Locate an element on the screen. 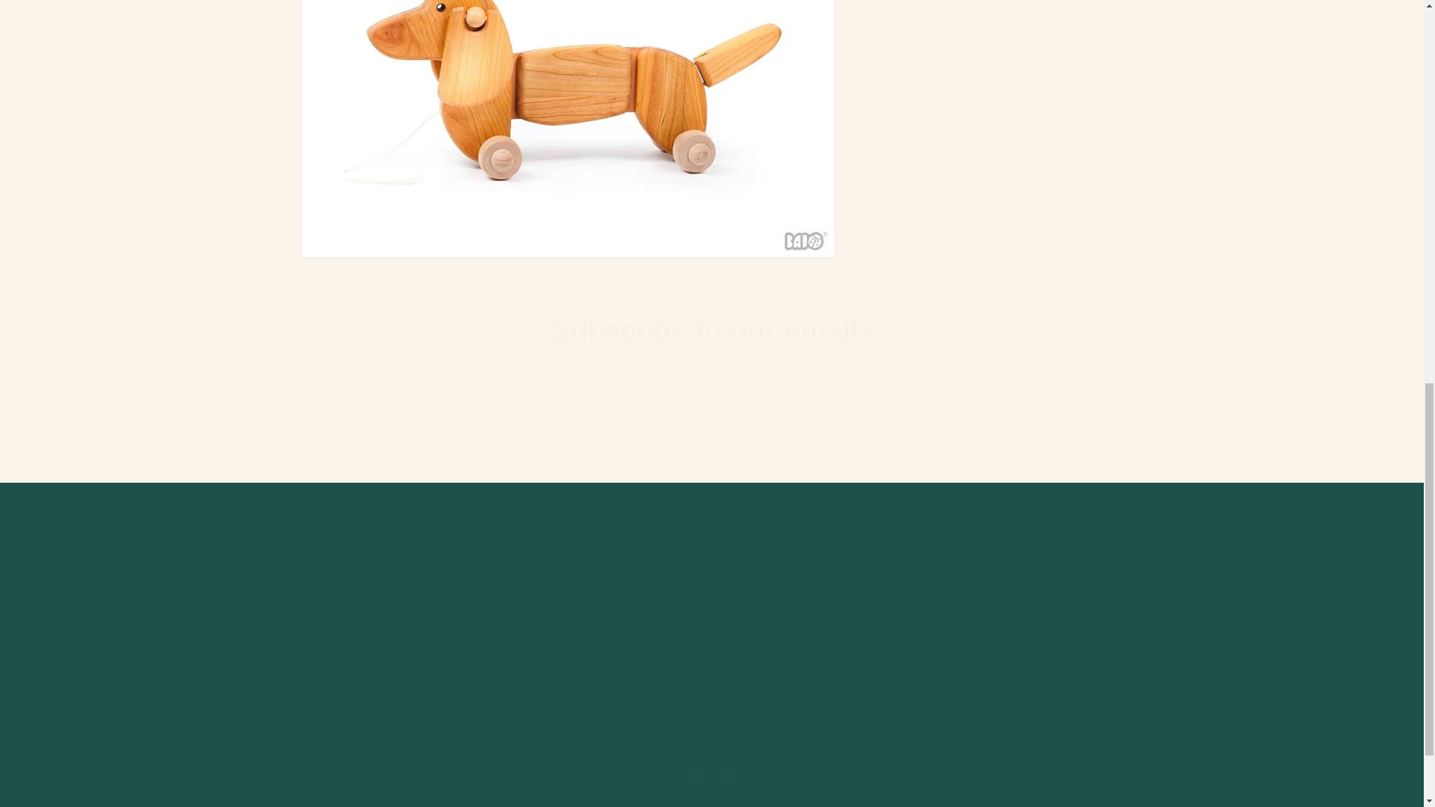  Subscribe to our emails is located at coordinates (712, 330).